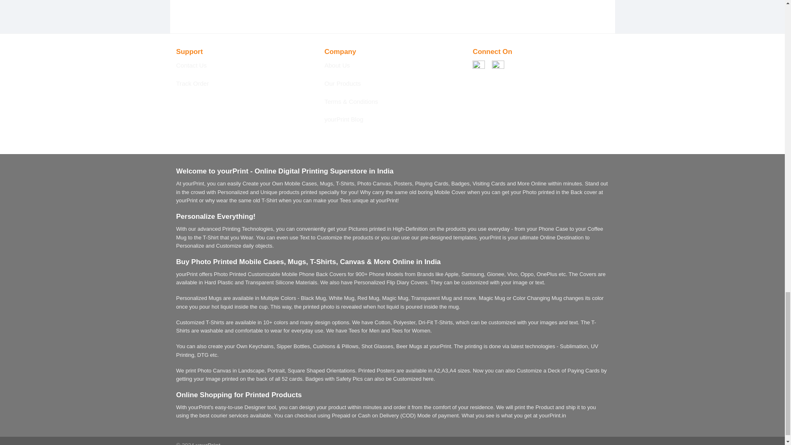  Describe the element at coordinates (527, 274) in the screenshot. I see `Oppo` at that location.